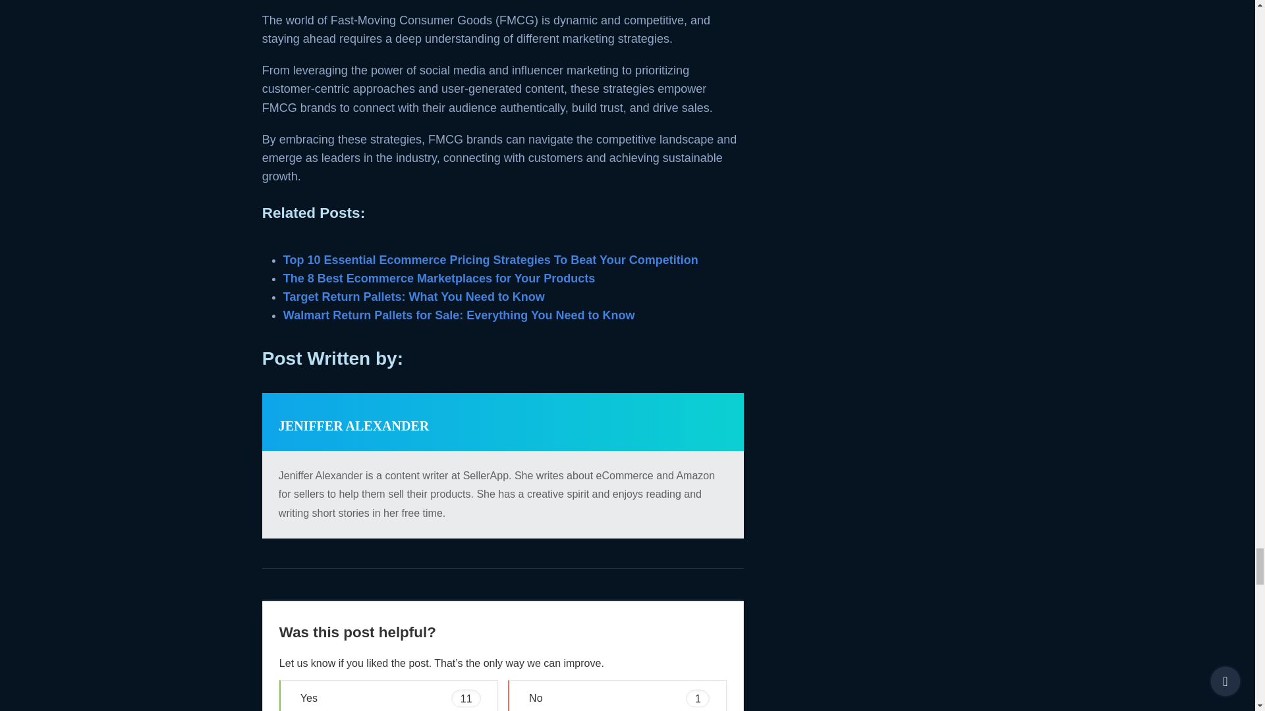  I want to click on Walmart Return Pallets for Sale: Everything You Need to Know, so click(459, 315).